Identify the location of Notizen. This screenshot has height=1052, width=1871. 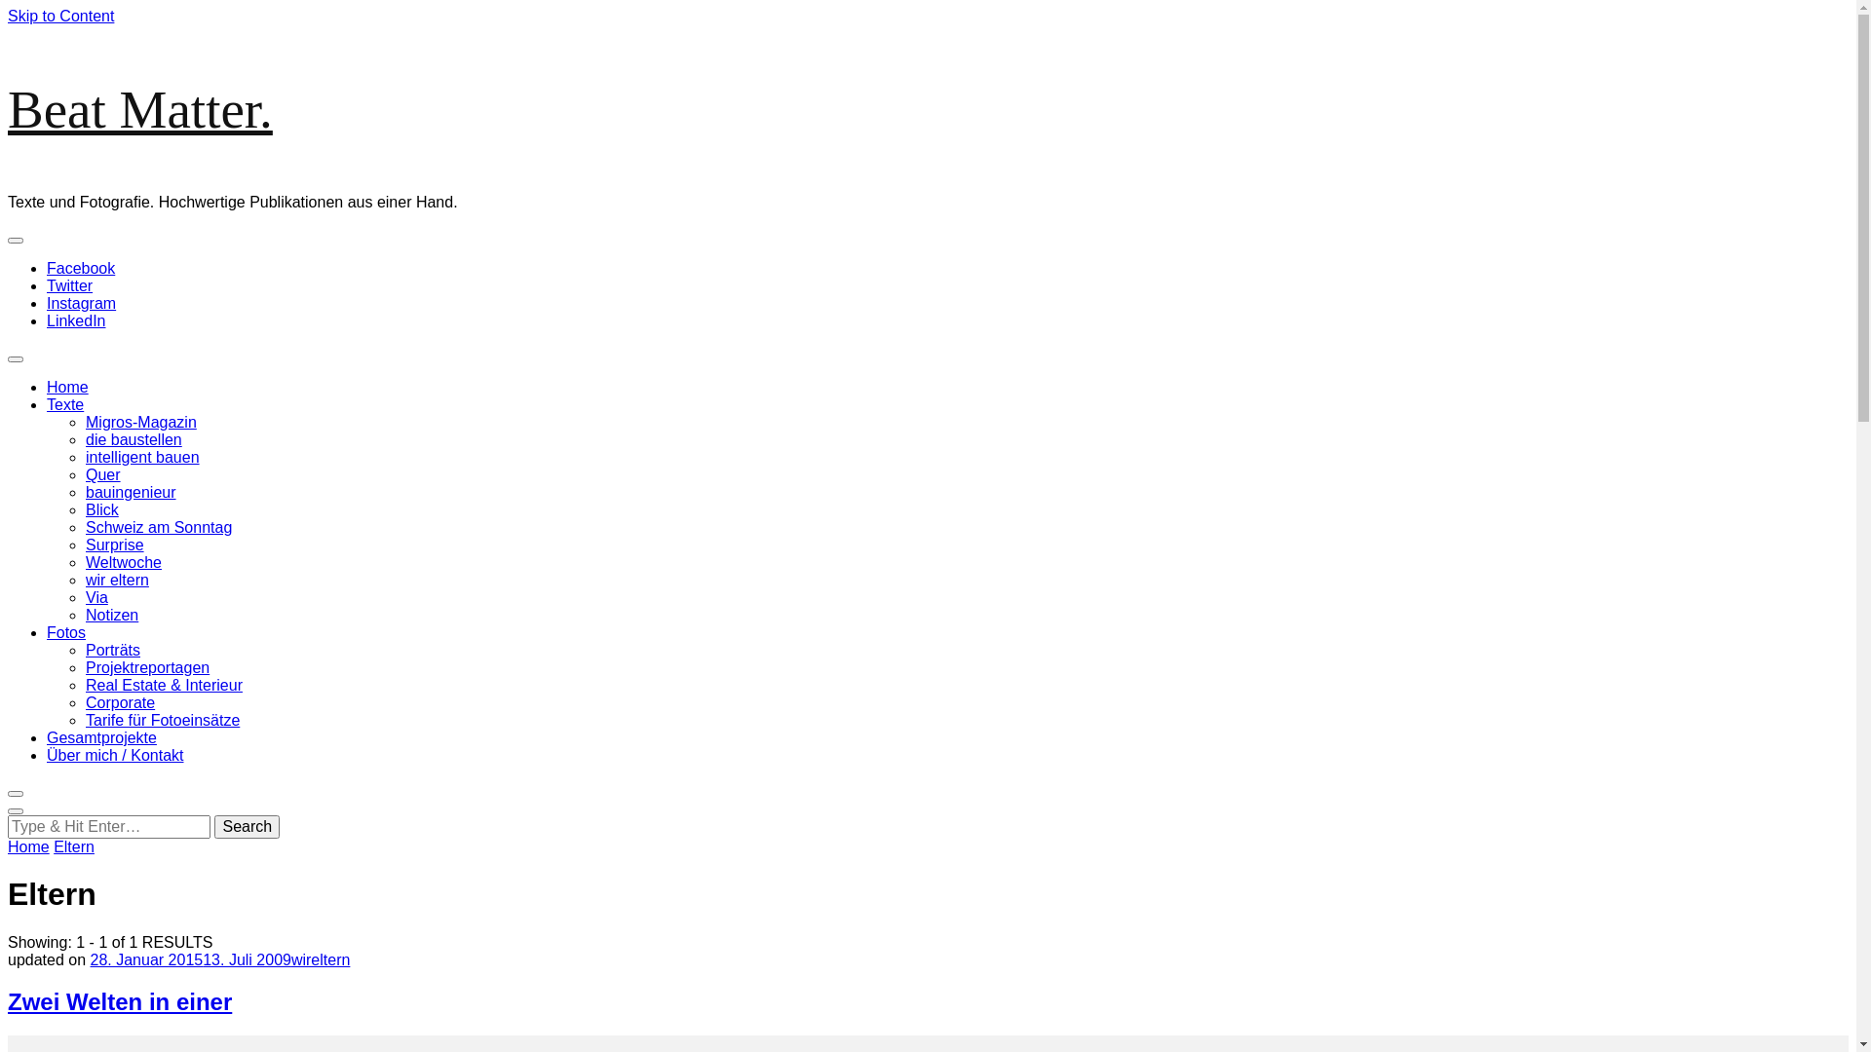
(112, 616).